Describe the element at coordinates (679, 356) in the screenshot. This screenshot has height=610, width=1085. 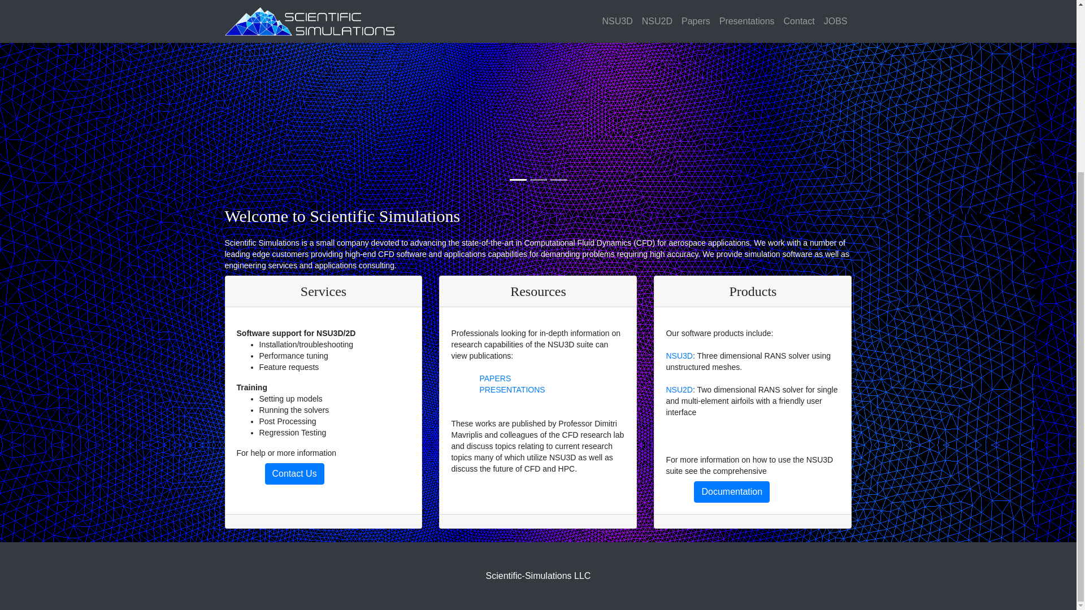
I see `NSU3D` at that location.